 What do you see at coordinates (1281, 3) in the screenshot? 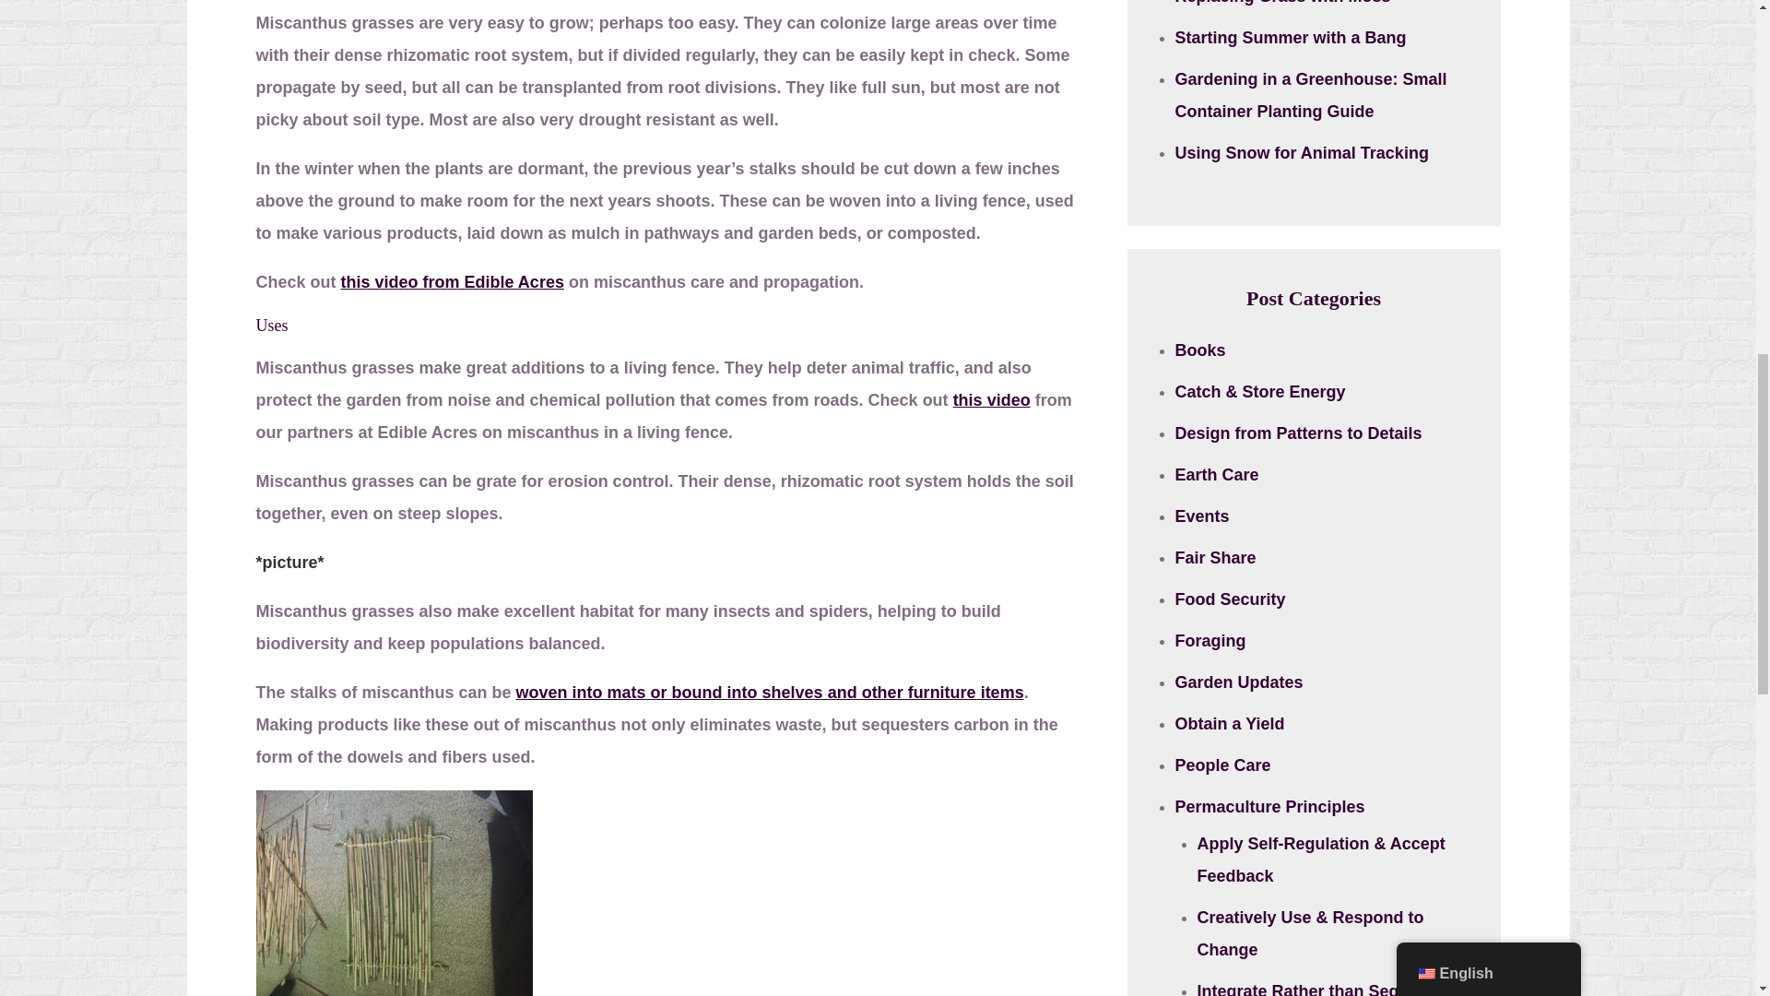
I see `Replacing Grass with Moss` at bounding box center [1281, 3].